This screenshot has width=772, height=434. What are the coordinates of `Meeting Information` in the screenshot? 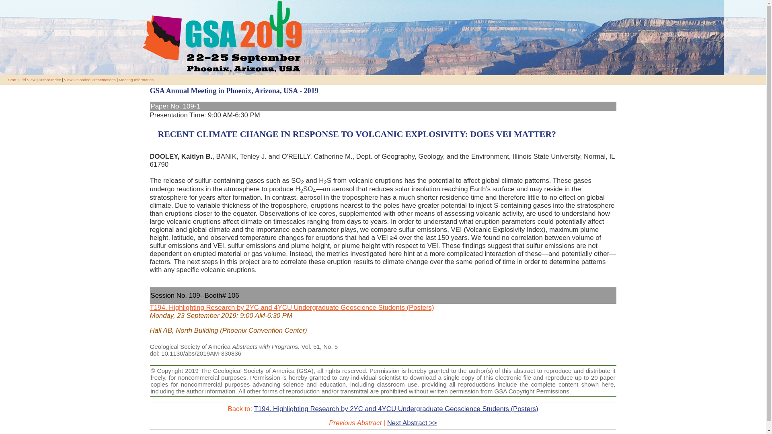 It's located at (136, 80).